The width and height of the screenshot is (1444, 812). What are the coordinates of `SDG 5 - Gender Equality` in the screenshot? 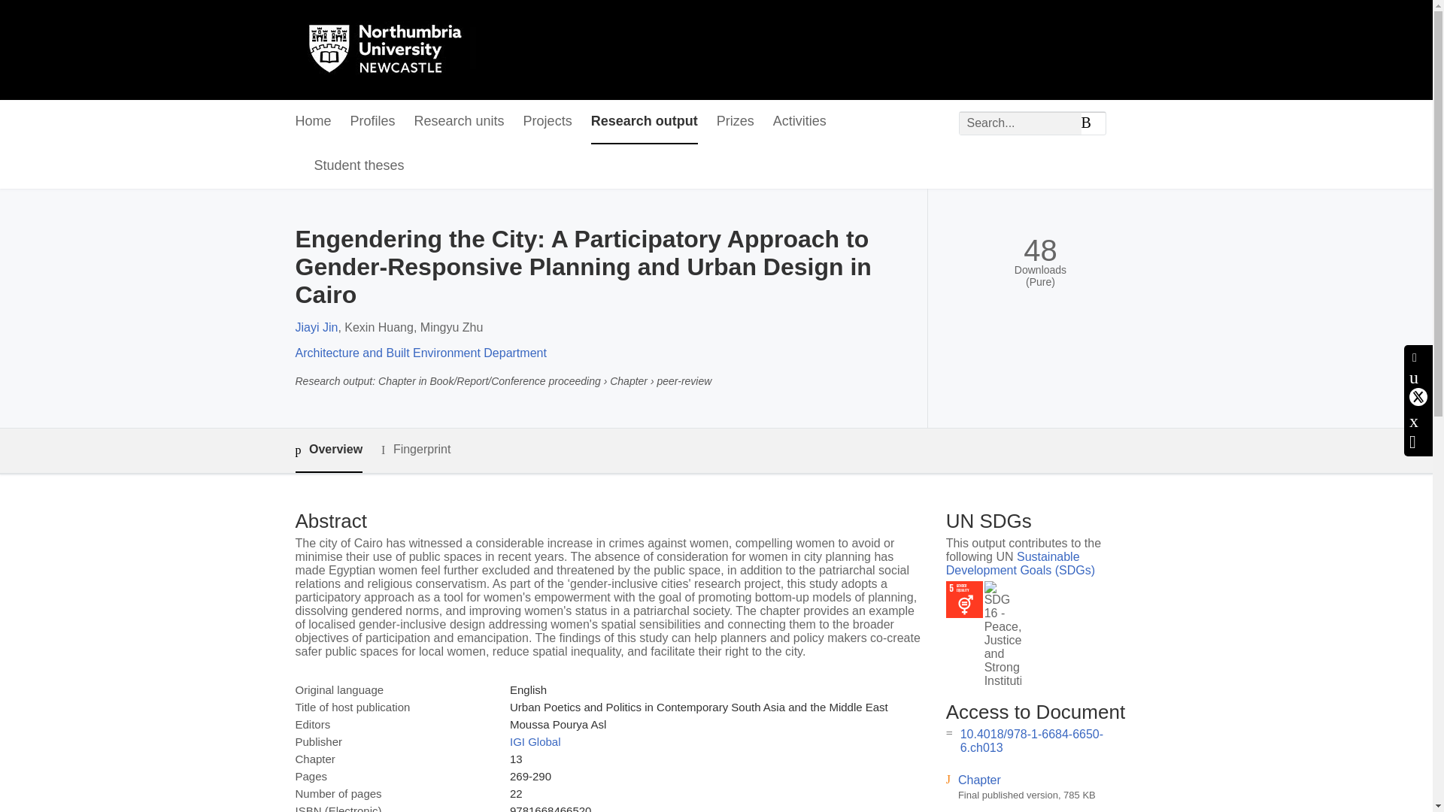 It's located at (964, 599).